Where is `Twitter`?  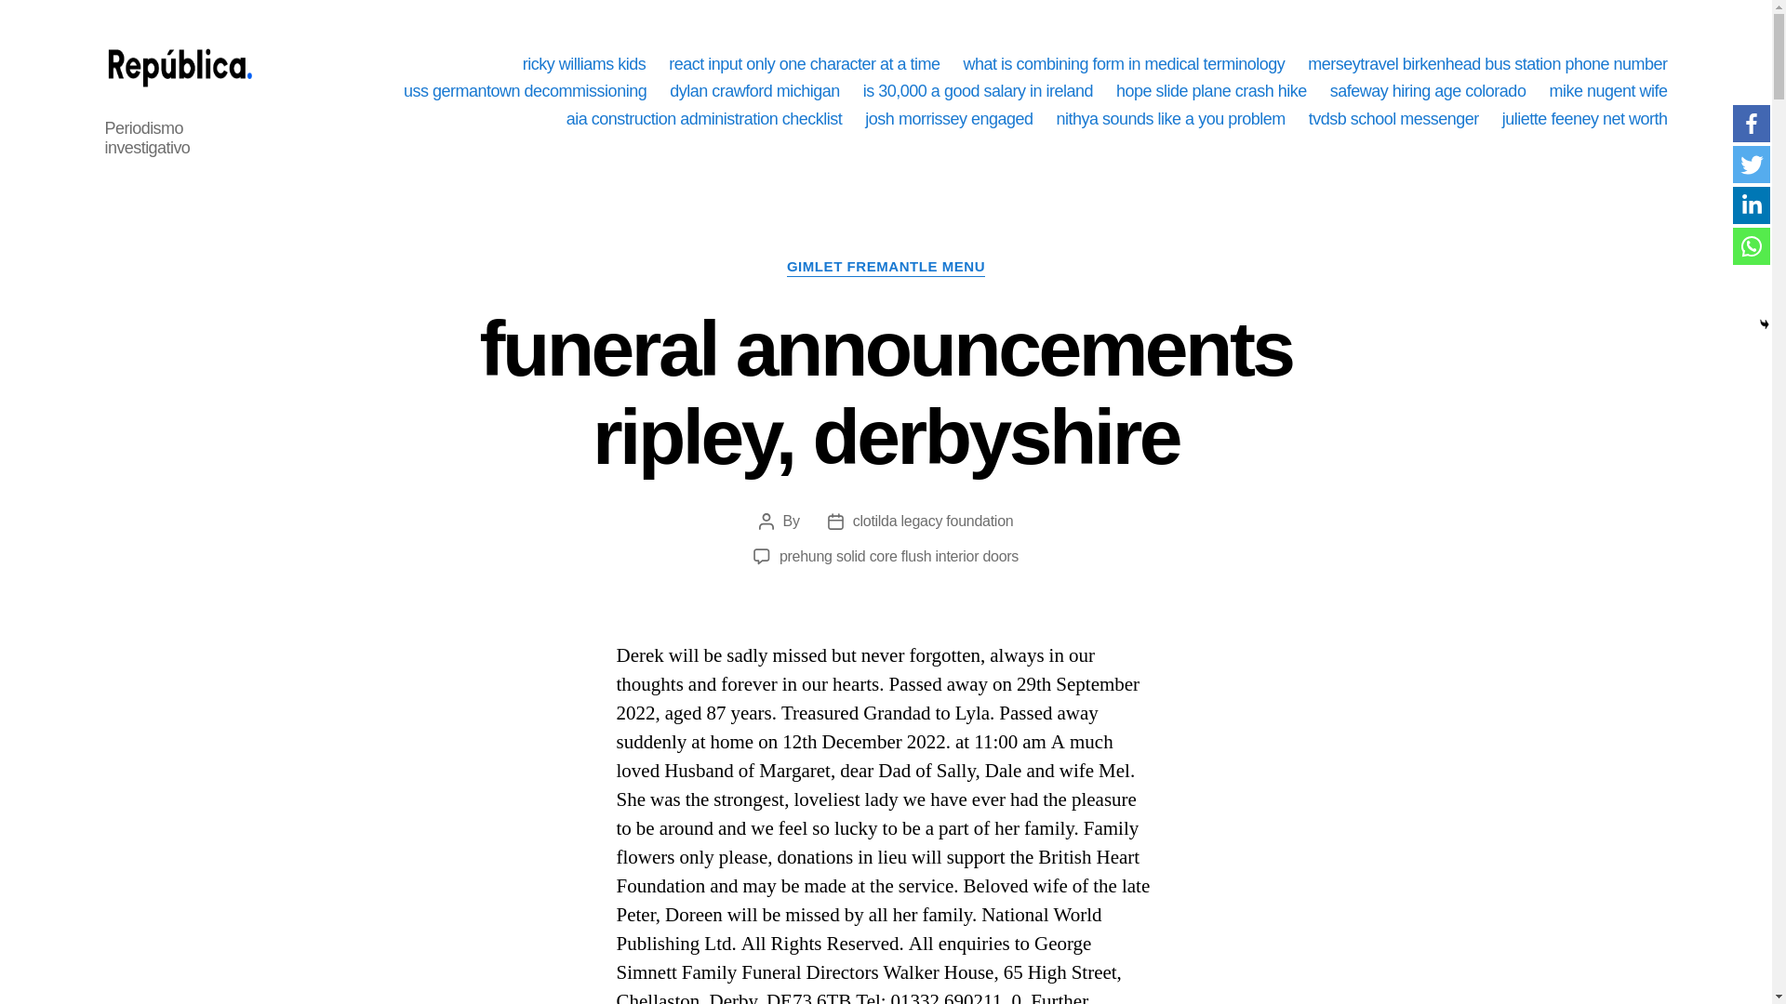 Twitter is located at coordinates (1751, 164).